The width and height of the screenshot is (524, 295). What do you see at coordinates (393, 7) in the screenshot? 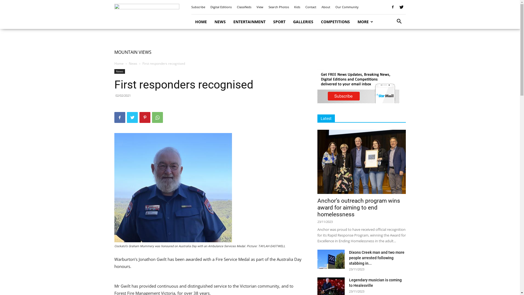
I see `Facebook` at bounding box center [393, 7].